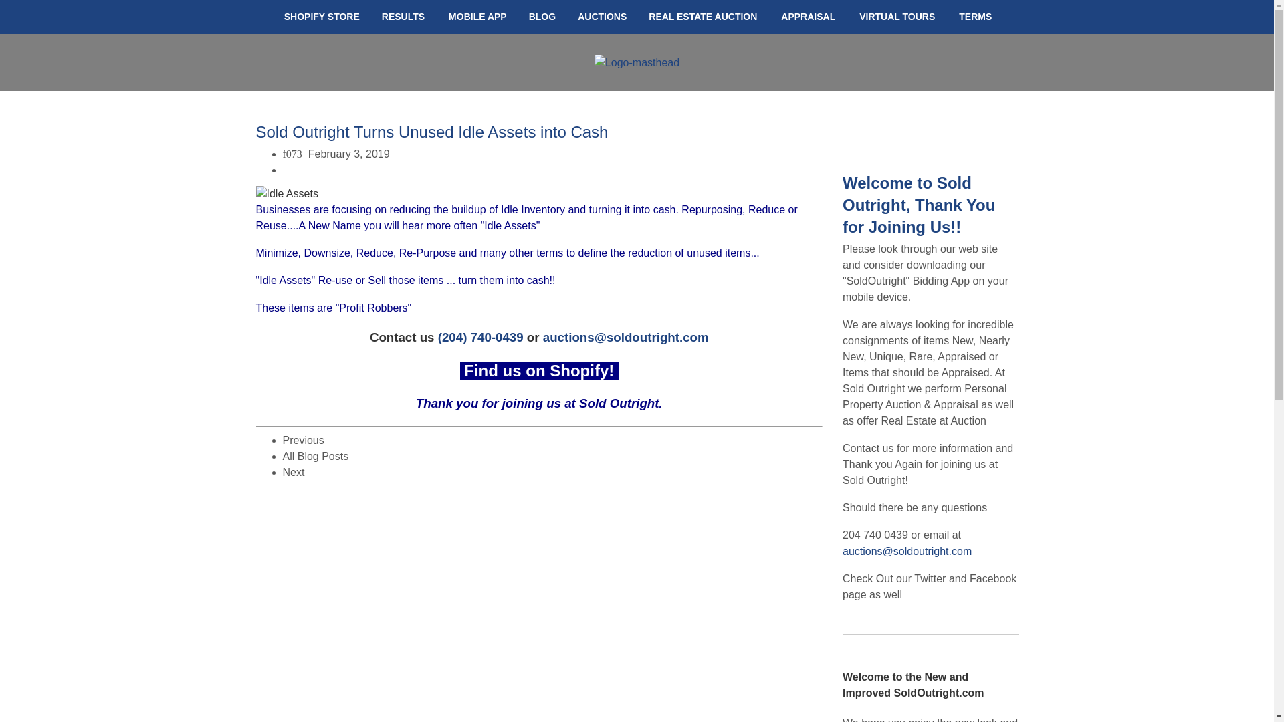 The image size is (1284, 722). I want to click on All Blog Posts, so click(315, 456).